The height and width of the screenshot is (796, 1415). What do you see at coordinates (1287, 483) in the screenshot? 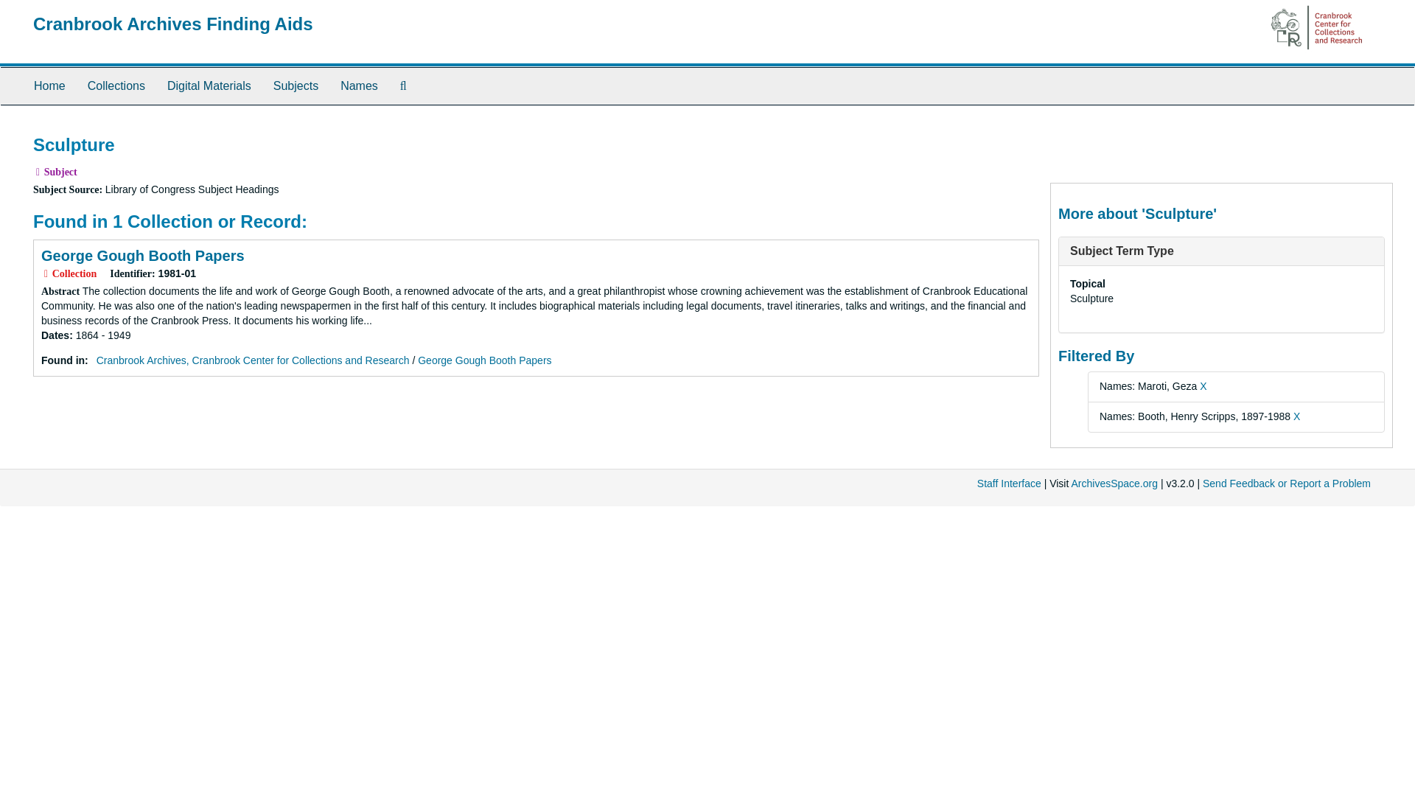
I see `Send Feedback or Report a Problem` at bounding box center [1287, 483].